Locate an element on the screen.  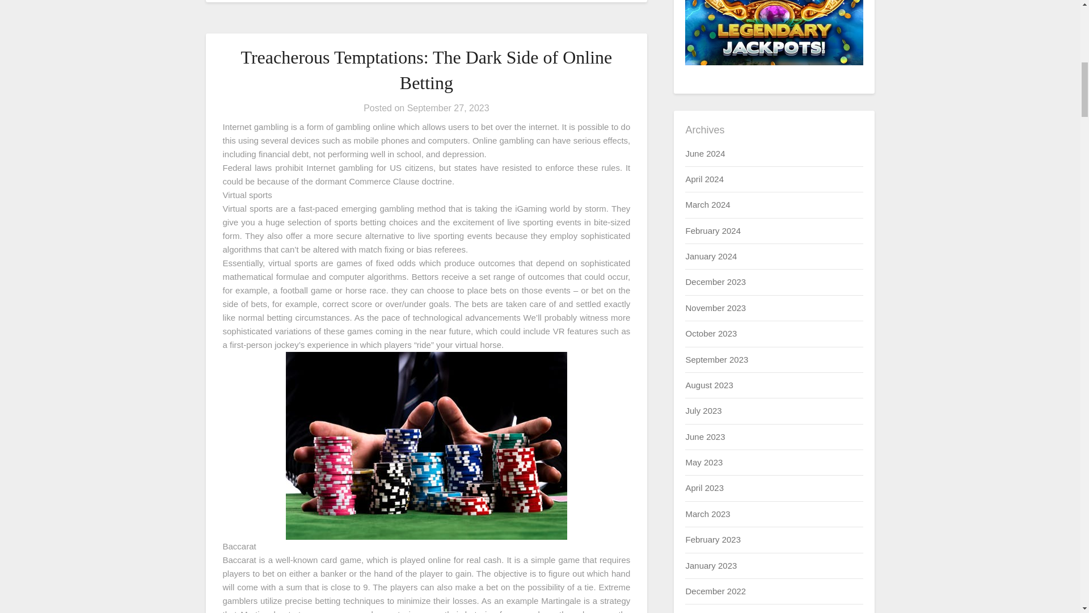
Treacherous Temptations: The Dark Side of Online Betting is located at coordinates (427, 70).